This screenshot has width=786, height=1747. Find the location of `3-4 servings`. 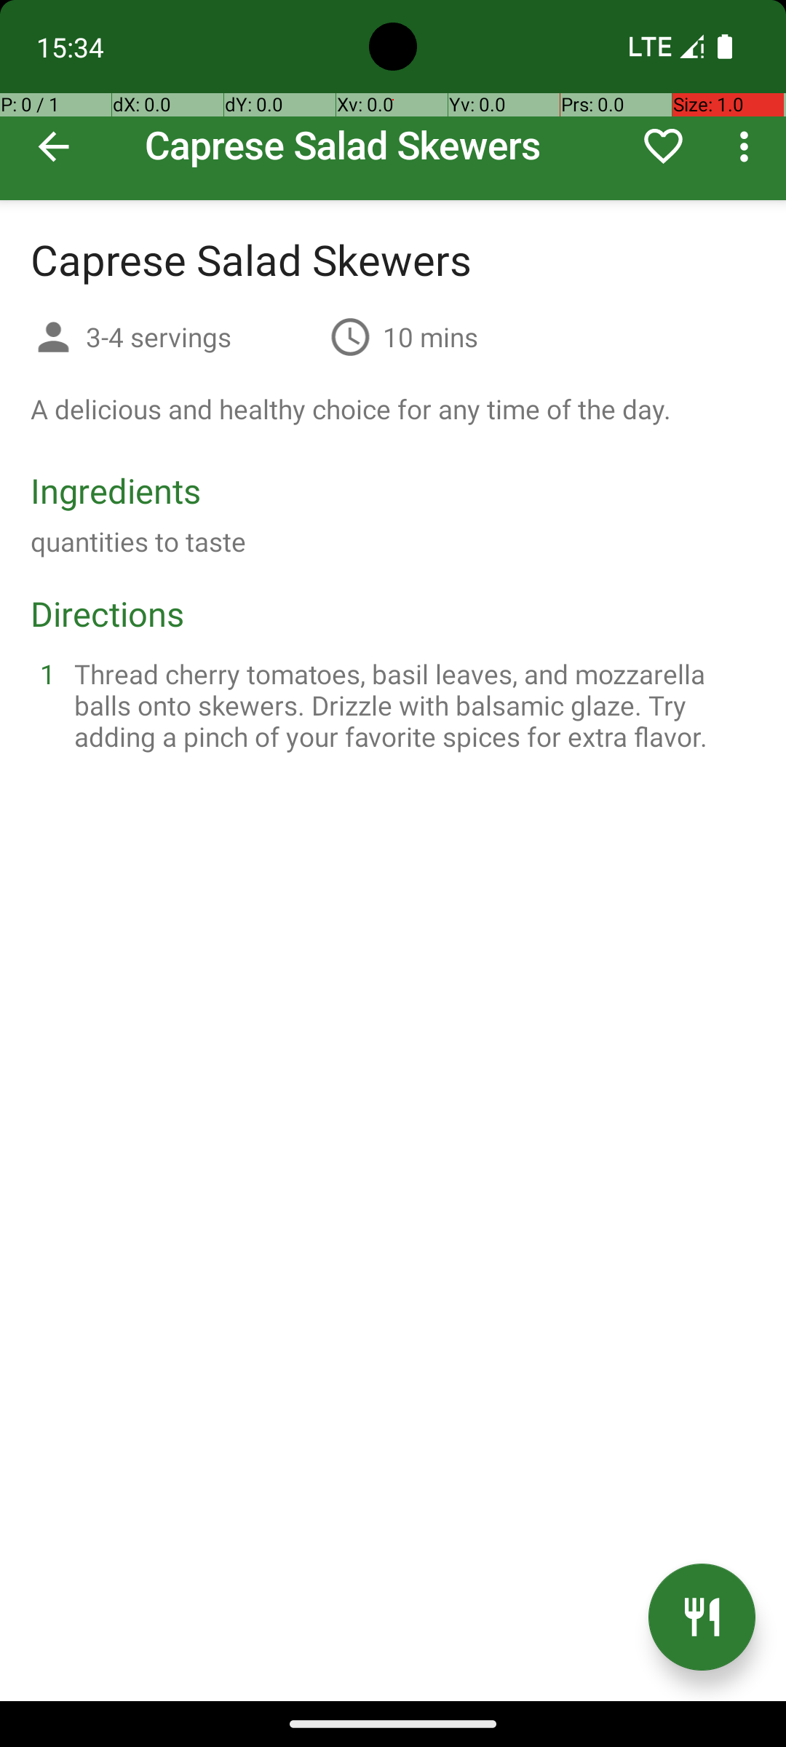

3-4 servings is located at coordinates (202, 336).